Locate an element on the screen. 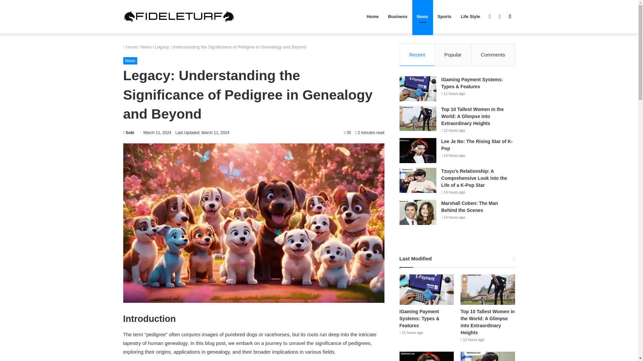  Switch skin is located at coordinates (500, 17).